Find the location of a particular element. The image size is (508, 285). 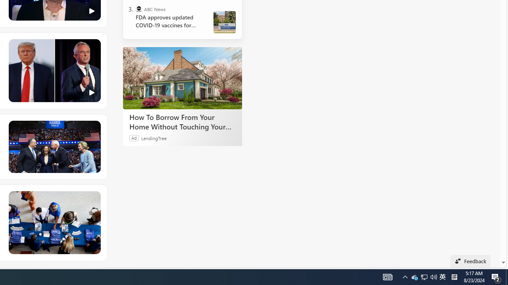

ABC News is located at coordinates (139, 9).